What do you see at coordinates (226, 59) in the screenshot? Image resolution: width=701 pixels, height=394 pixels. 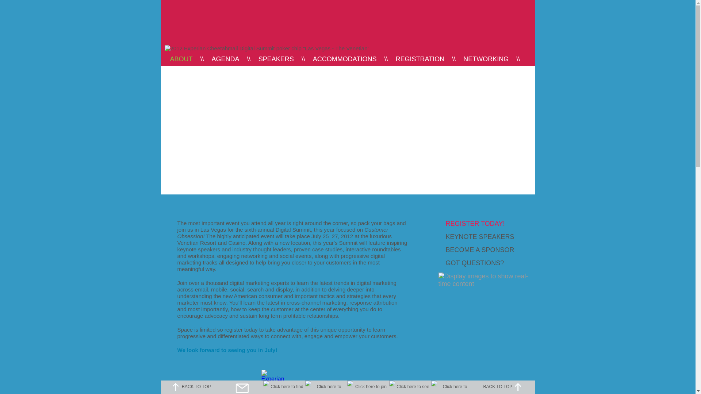 I see `AGENDA` at bounding box center [226, 59].